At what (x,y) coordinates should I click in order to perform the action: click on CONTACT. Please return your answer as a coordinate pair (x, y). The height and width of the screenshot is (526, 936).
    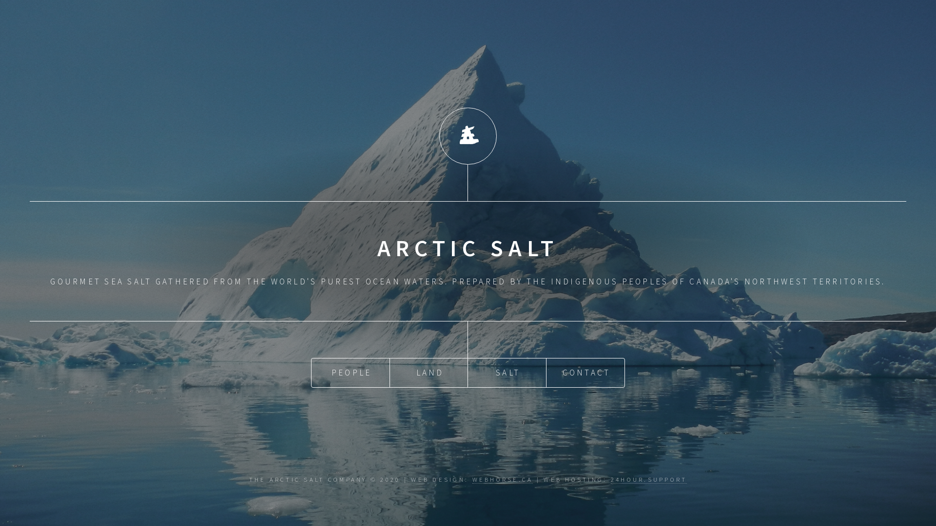
    Looking at the image, I should click on (585, 373).